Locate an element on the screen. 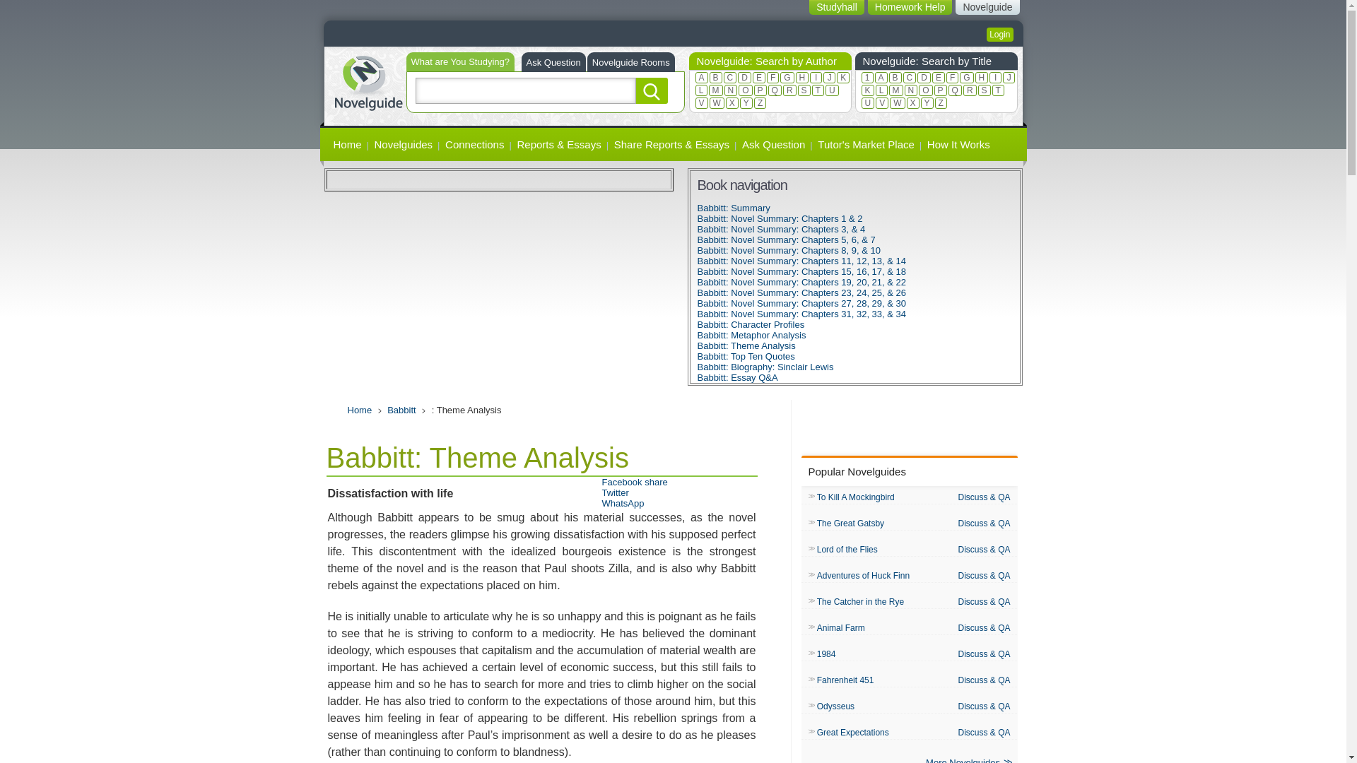 Image resolution: width=1357 pixels, height=763 pixels. Login is located at coordinates (999, 34).